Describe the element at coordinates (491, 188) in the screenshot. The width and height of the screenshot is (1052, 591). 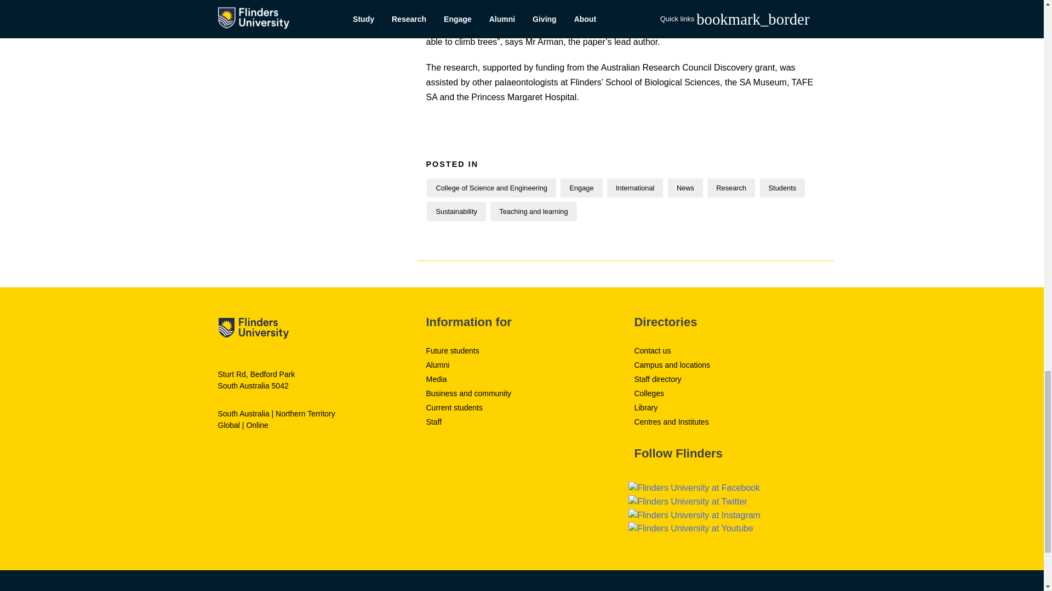
I see `College of Science and Engineering` at that location.